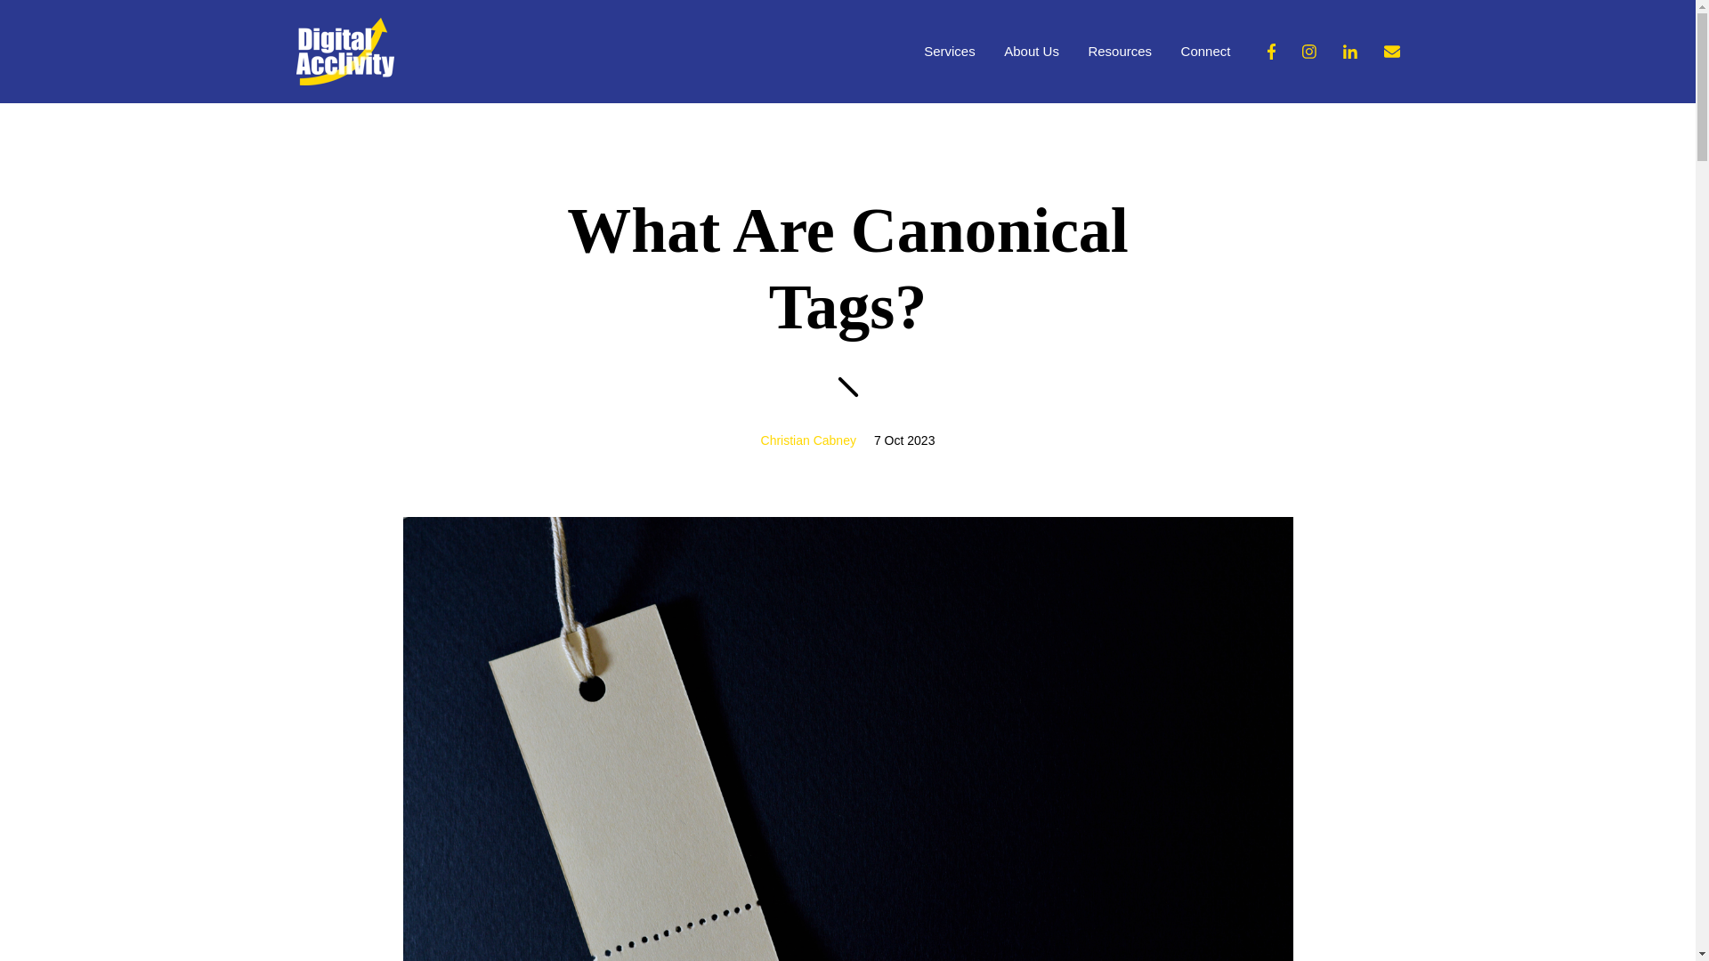 This screenshot has height=961, width=1709. Describe the element at coordinates (1205, 52) in the screenshot. I see `Connect` at that location.